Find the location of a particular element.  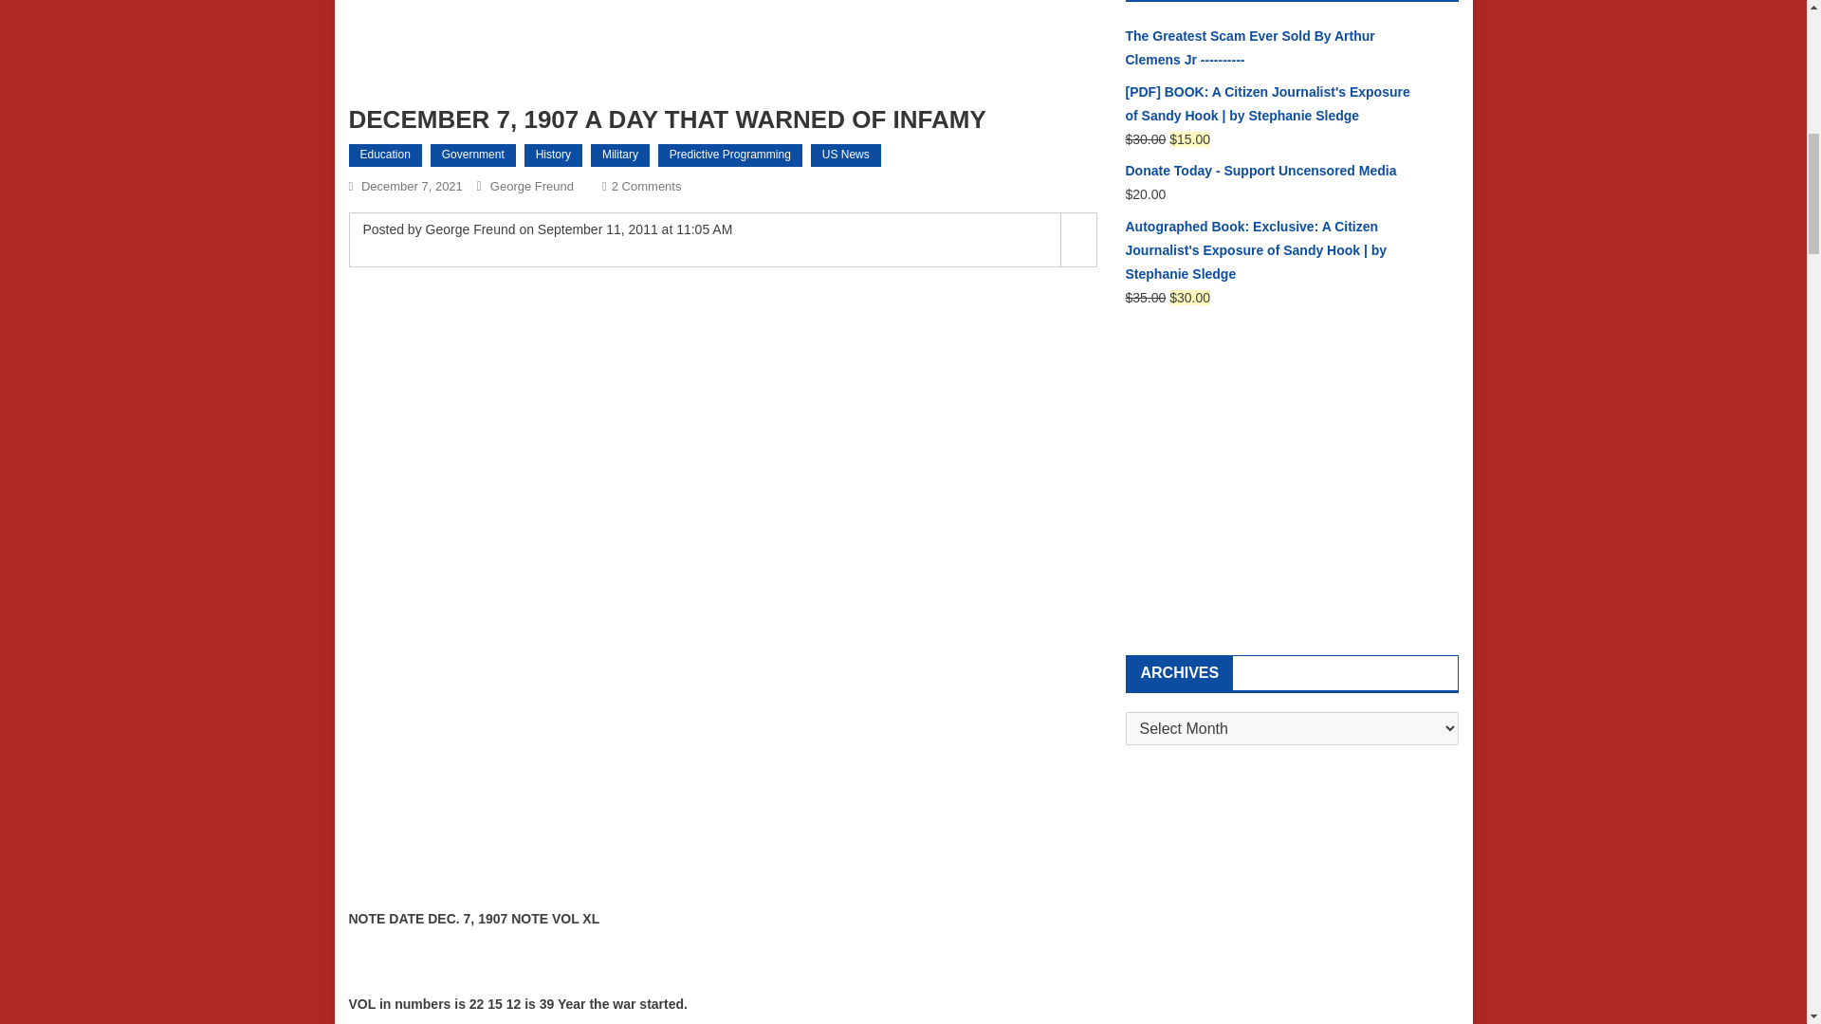

Predictive Programming is located at coordinates (647, 186).